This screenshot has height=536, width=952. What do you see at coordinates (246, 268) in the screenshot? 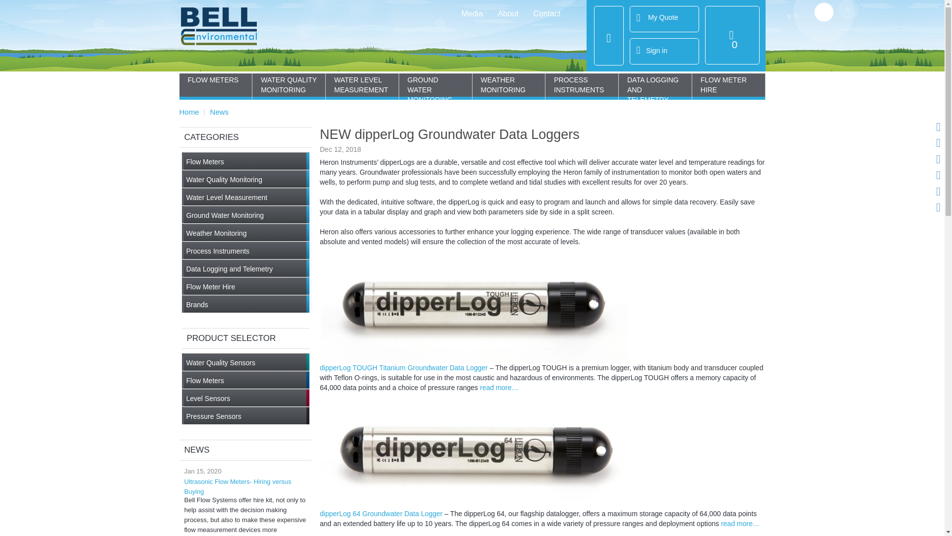
I see `Data Logging and Telemetry` at bounding box center [246, 268].